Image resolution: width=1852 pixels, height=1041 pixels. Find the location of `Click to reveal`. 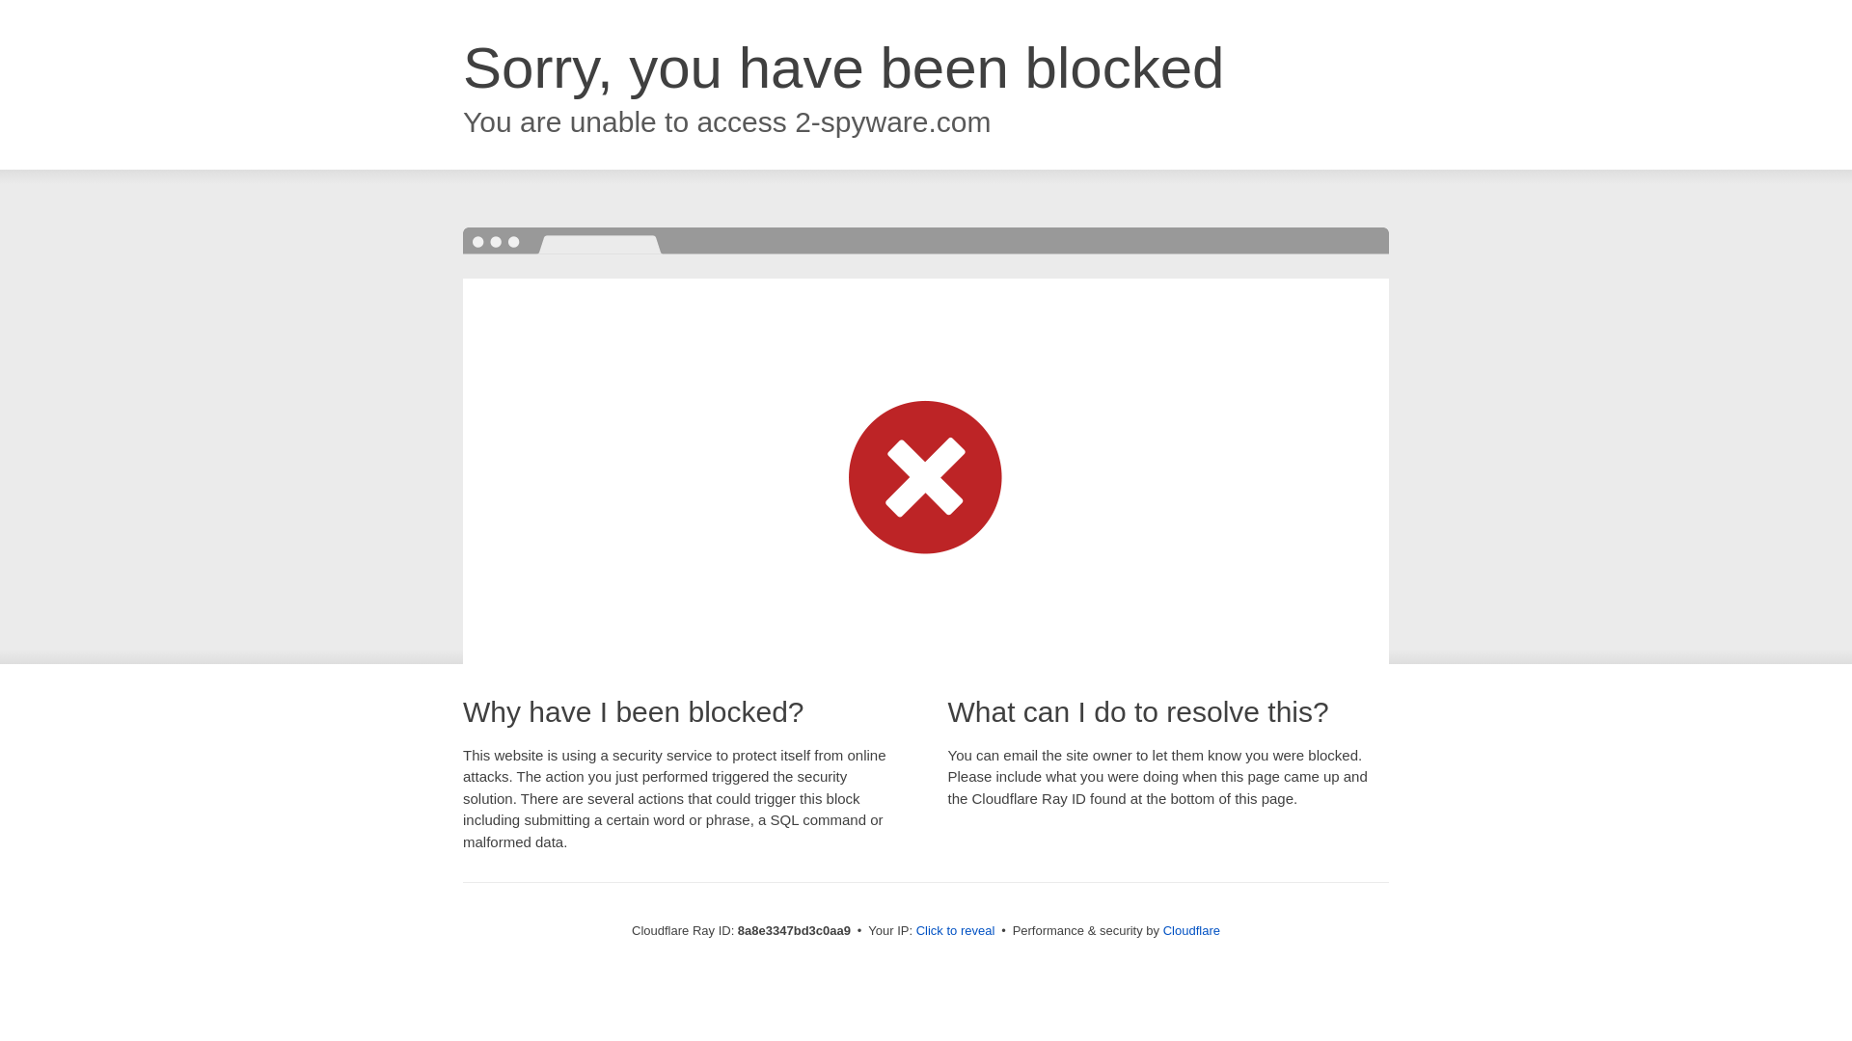

Click to reveal is located at coordinates (956, 931).